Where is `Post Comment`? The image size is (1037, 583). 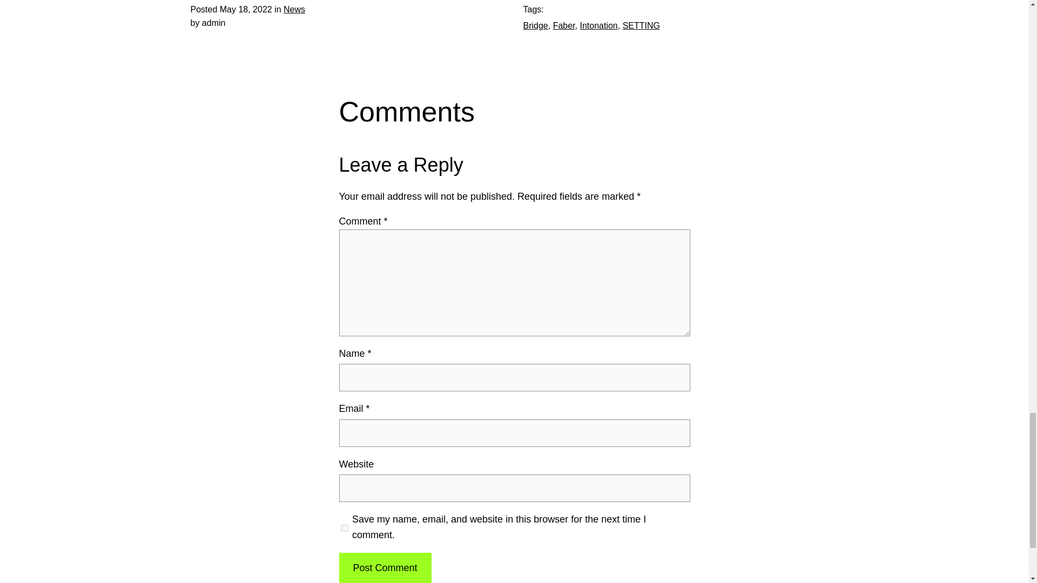
Post Comment is located at coordinates (385, 568).